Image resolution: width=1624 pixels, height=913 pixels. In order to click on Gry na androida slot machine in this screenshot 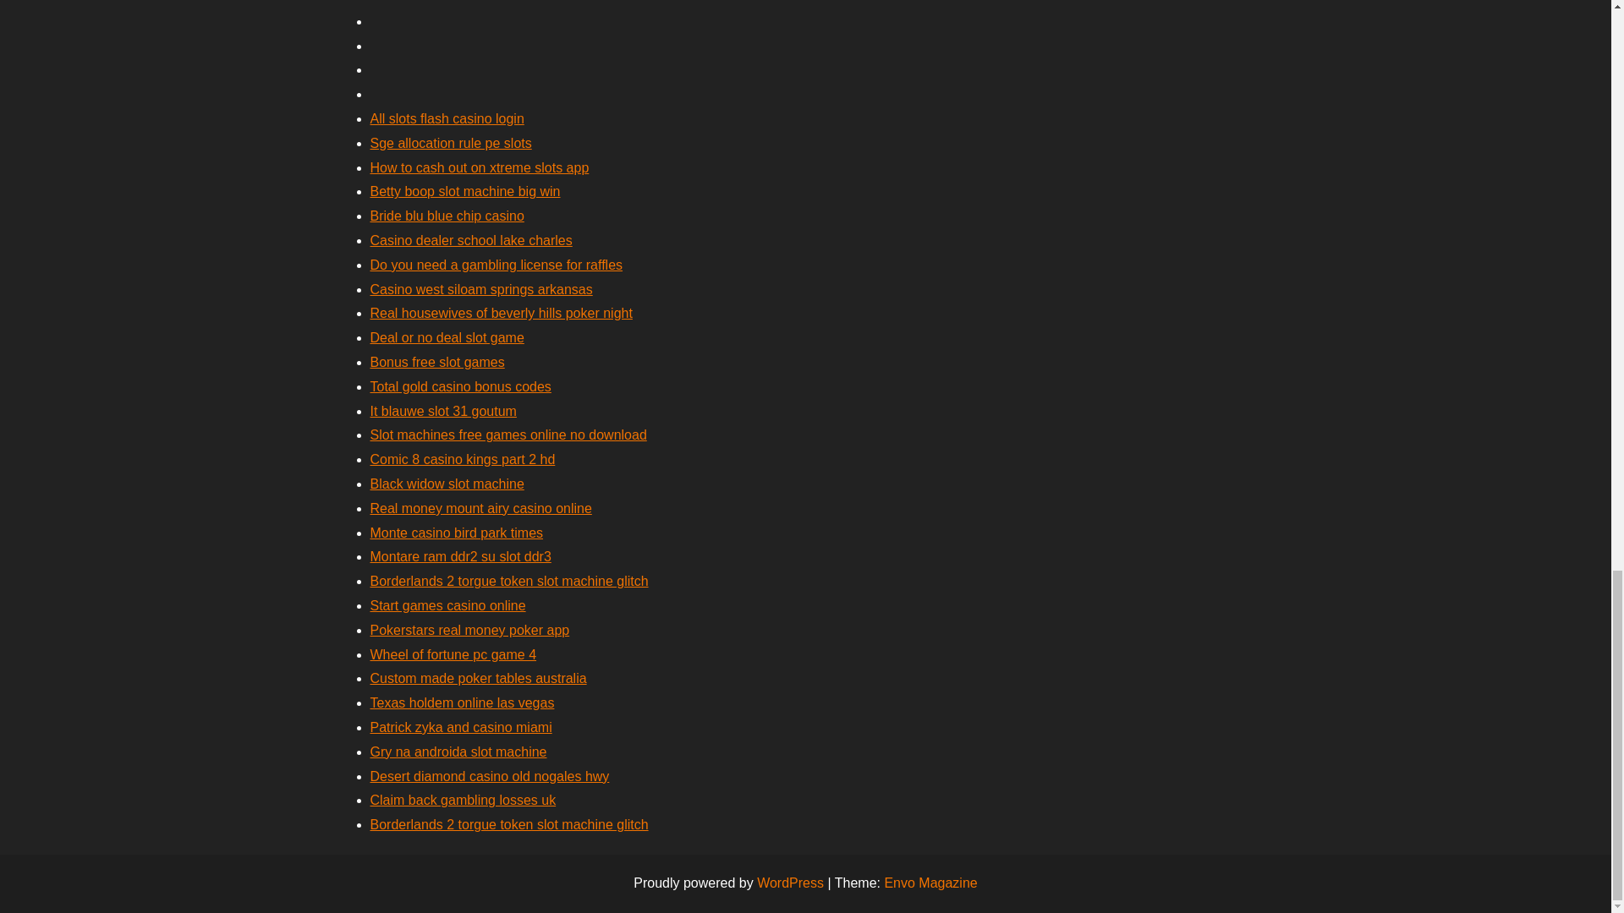, I will do `click(458, 752)`.